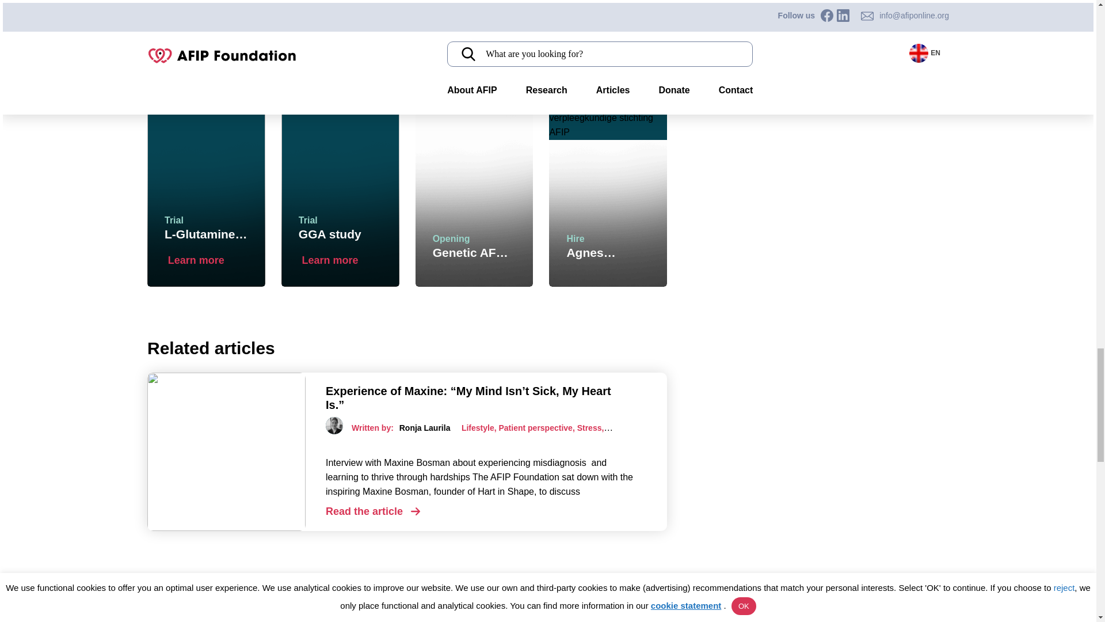  What do you see at coordinates (199, 40) in the screenshot?
I see `Share Facebook` at bounding box center [199, 40].